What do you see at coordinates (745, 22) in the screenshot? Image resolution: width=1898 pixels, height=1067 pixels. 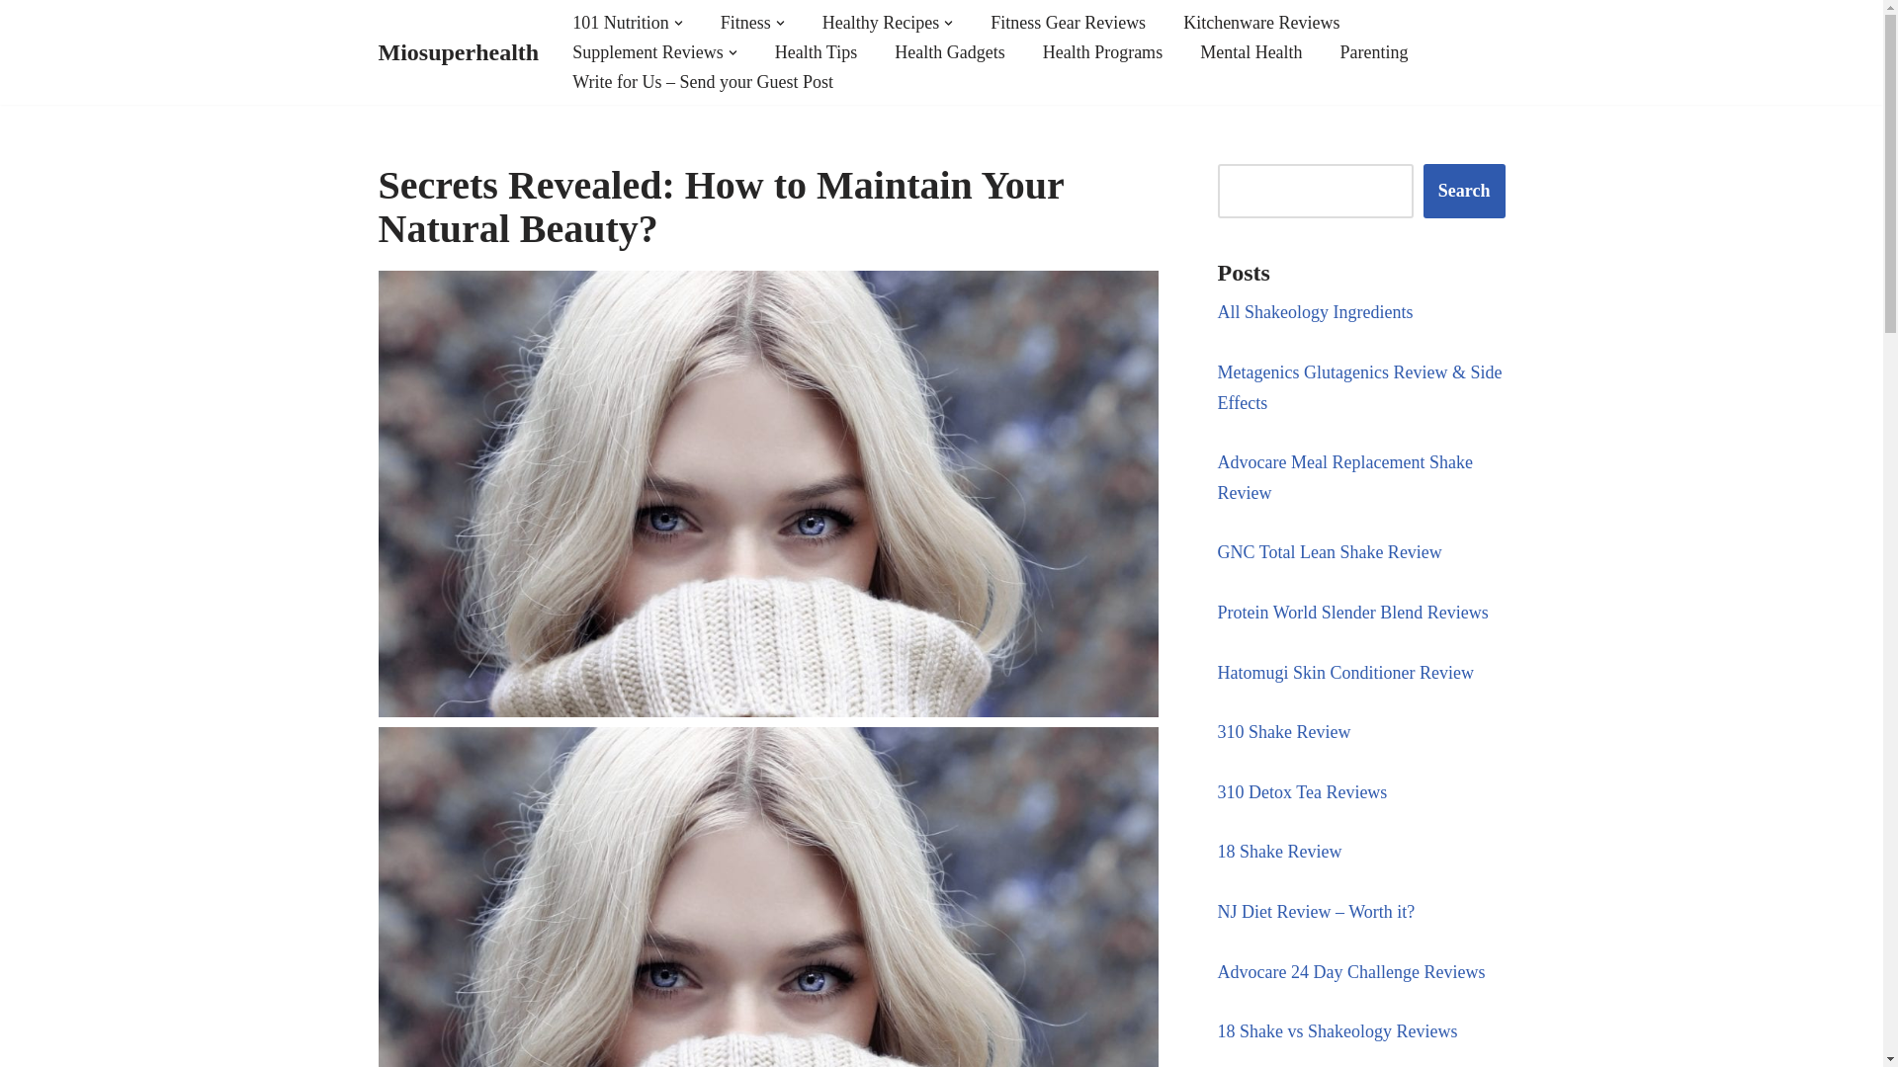 I see `Fitness` at bounding box center [745, 22].